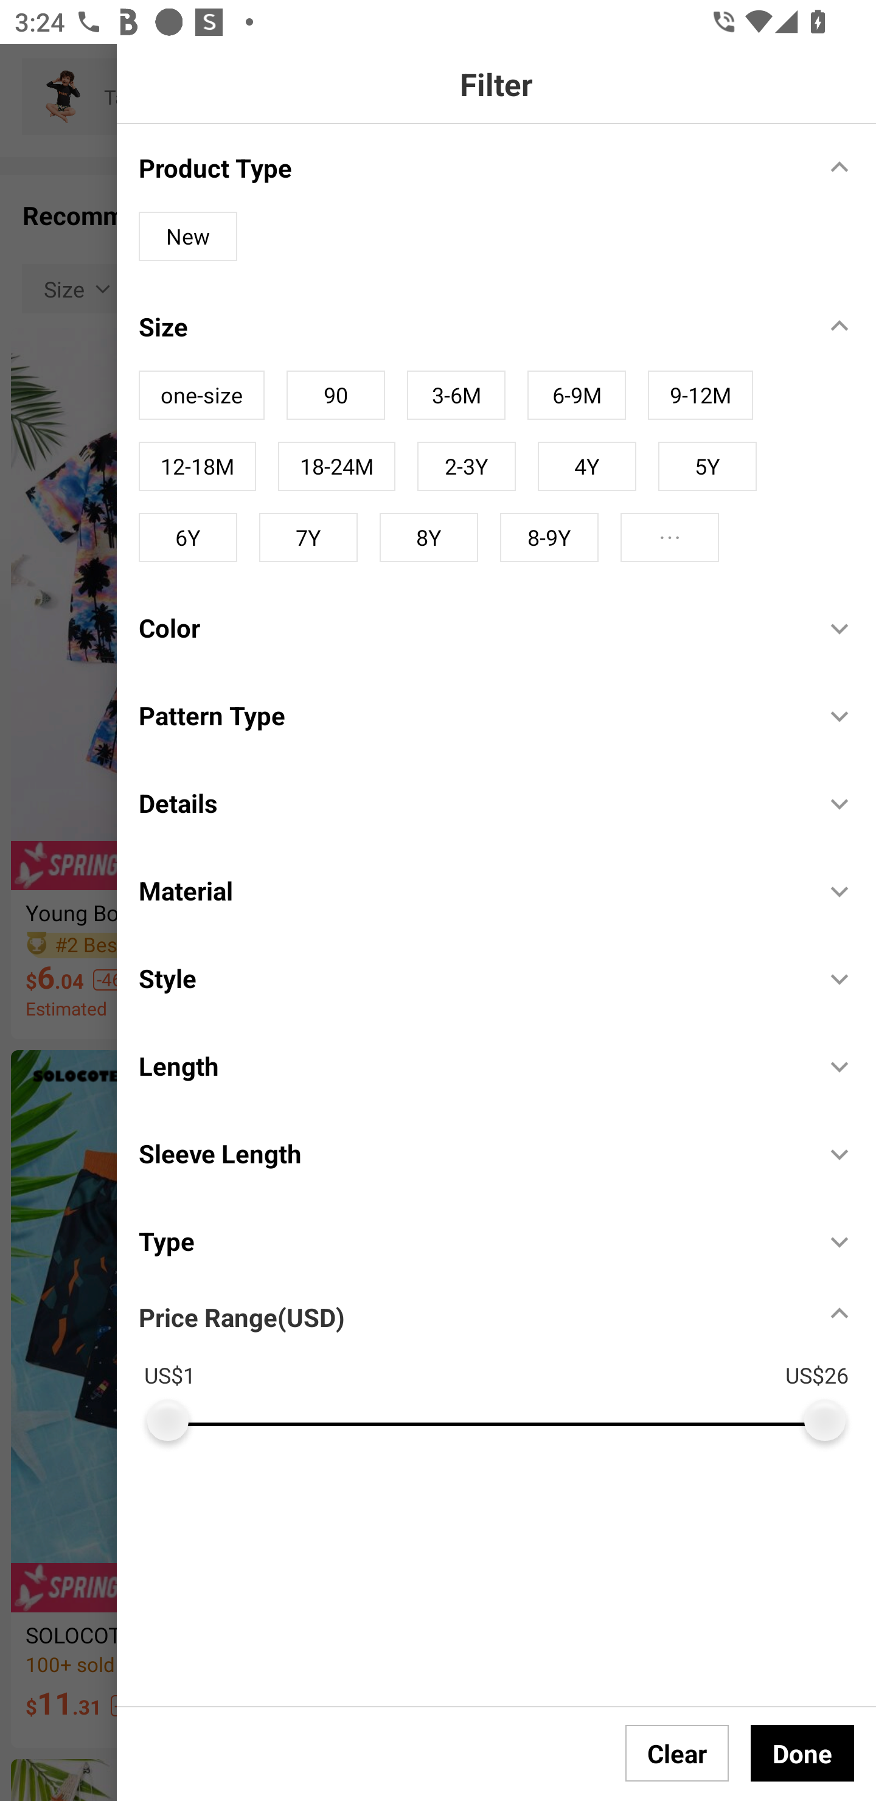 The width and height of the screenshot is (876, 1801). Describe the element at coordinates (336, 466) in the screenshot. I see `18-24M` at that location.